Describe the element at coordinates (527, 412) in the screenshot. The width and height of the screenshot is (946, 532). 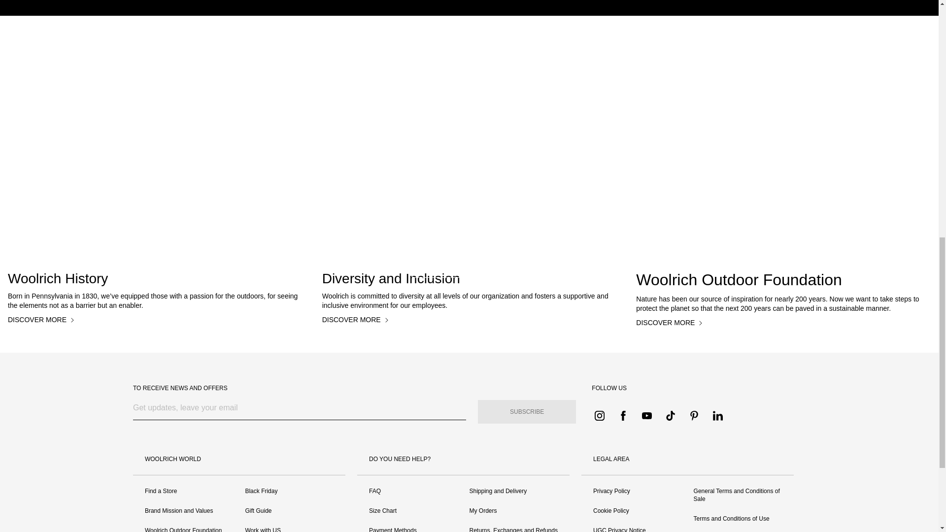
I see `SUBSCRIBE` at that location.